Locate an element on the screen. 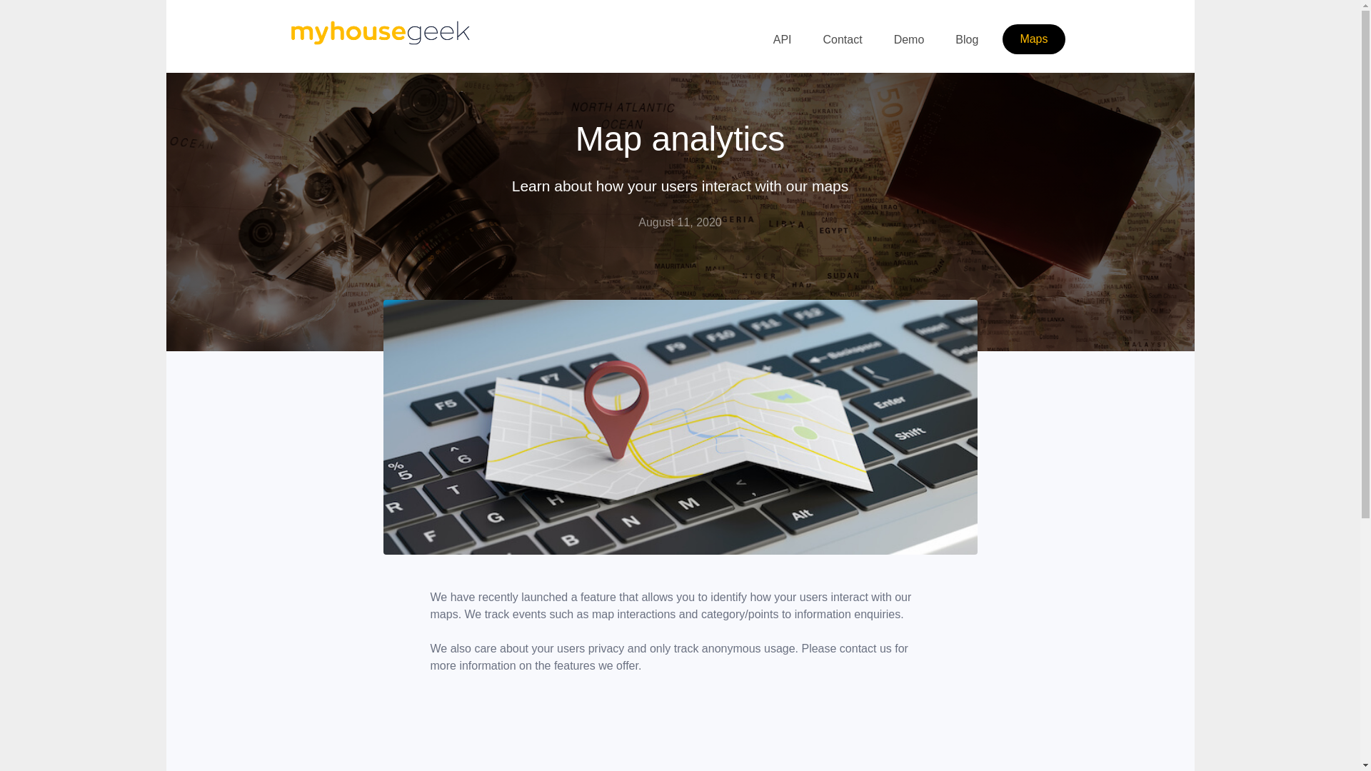  Contact is located at coordinates (843, 40).